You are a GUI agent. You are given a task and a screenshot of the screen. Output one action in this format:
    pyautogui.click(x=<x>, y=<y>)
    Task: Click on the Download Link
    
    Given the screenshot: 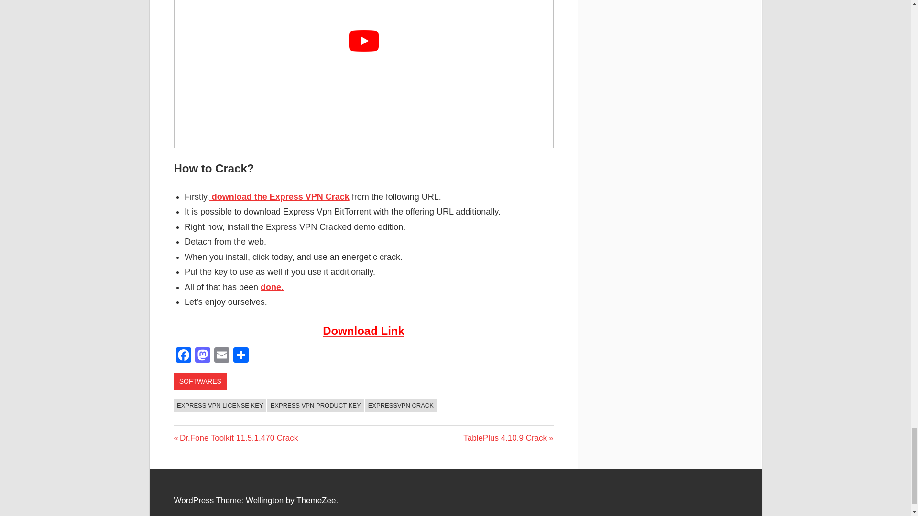 What is the action you would take?
    pyautogui.click(x=363, y=331)
    